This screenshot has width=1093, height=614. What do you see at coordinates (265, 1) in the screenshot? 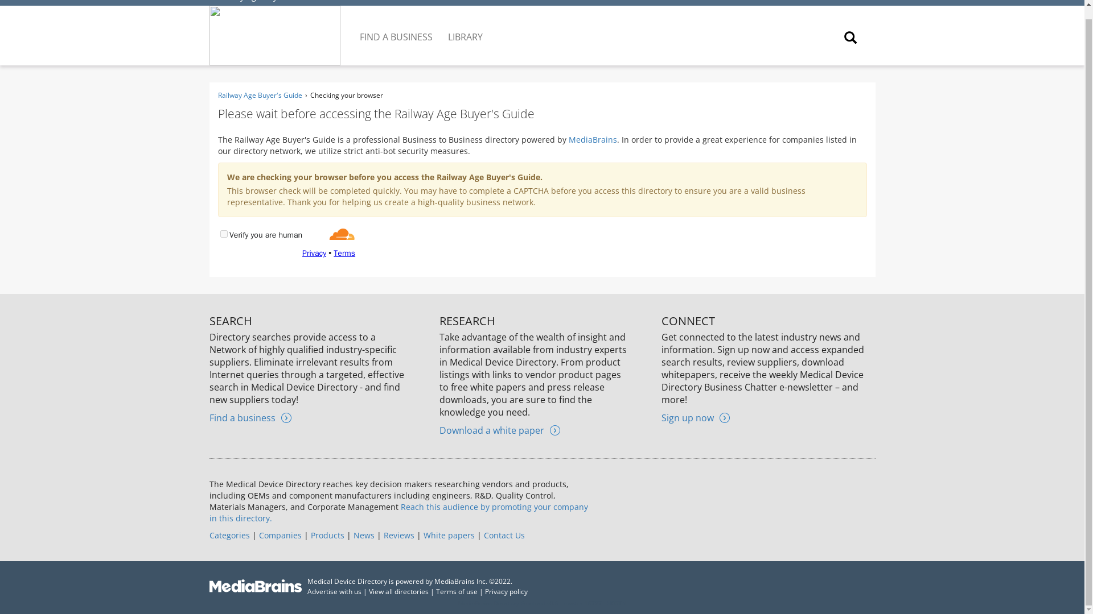
I see `Railway Age Buyer's Guide` at bounding box center [265, 1].